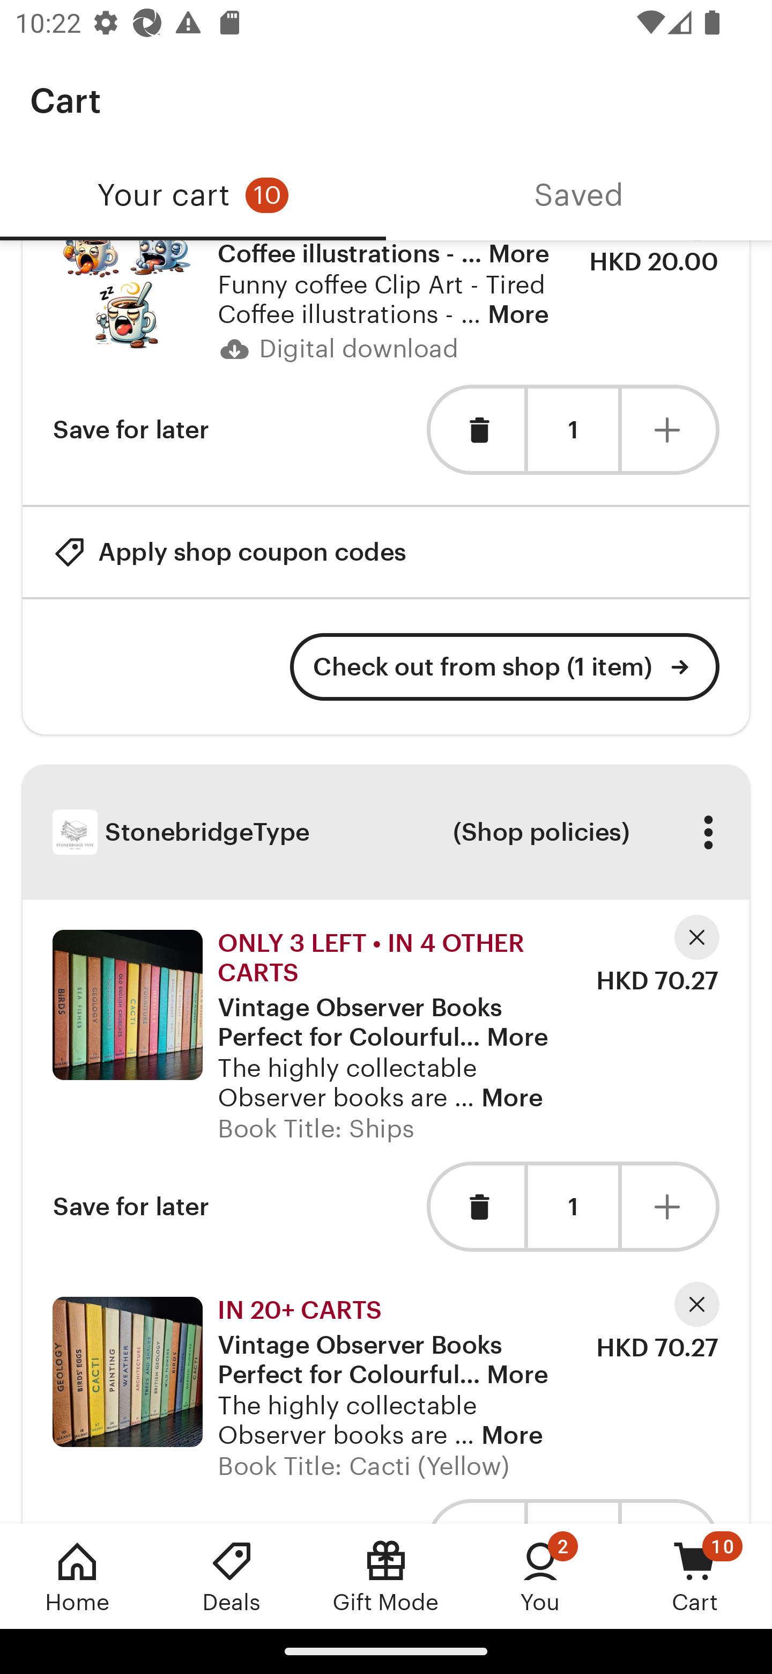 This screenshot has height=1674, width=772. Describe the element at coordinates (573, 1207) in the screenshot. I see `1` at that location.